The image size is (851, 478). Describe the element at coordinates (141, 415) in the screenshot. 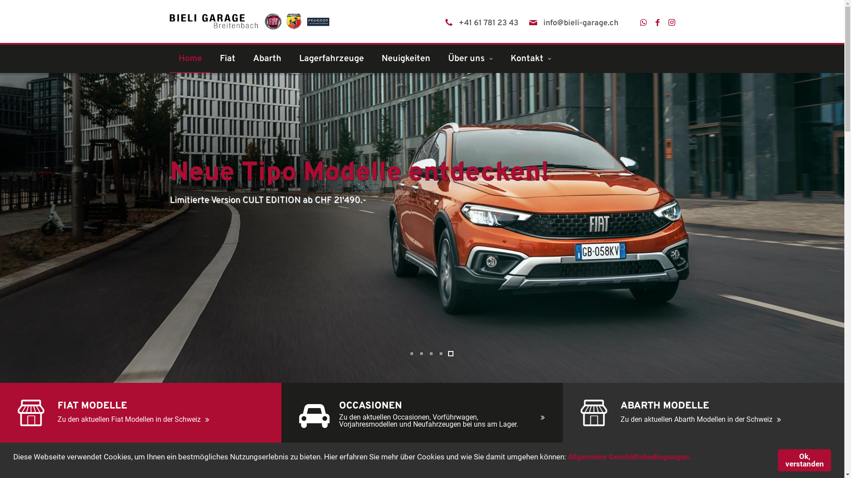

I see `FIAT MODELLE
Zu den aktuellen Fiat Modellen in der Schweiz` at that location.